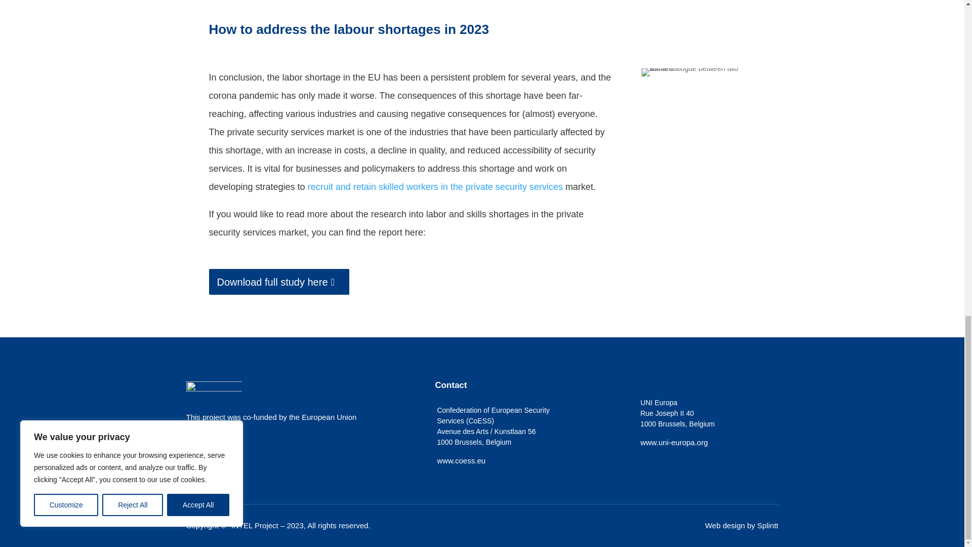 The width and height of the screenshot is (972, 547). Describe the element at coordinates (674, 443) in the screenshot. I see `www.uni-europa.org` at that location.